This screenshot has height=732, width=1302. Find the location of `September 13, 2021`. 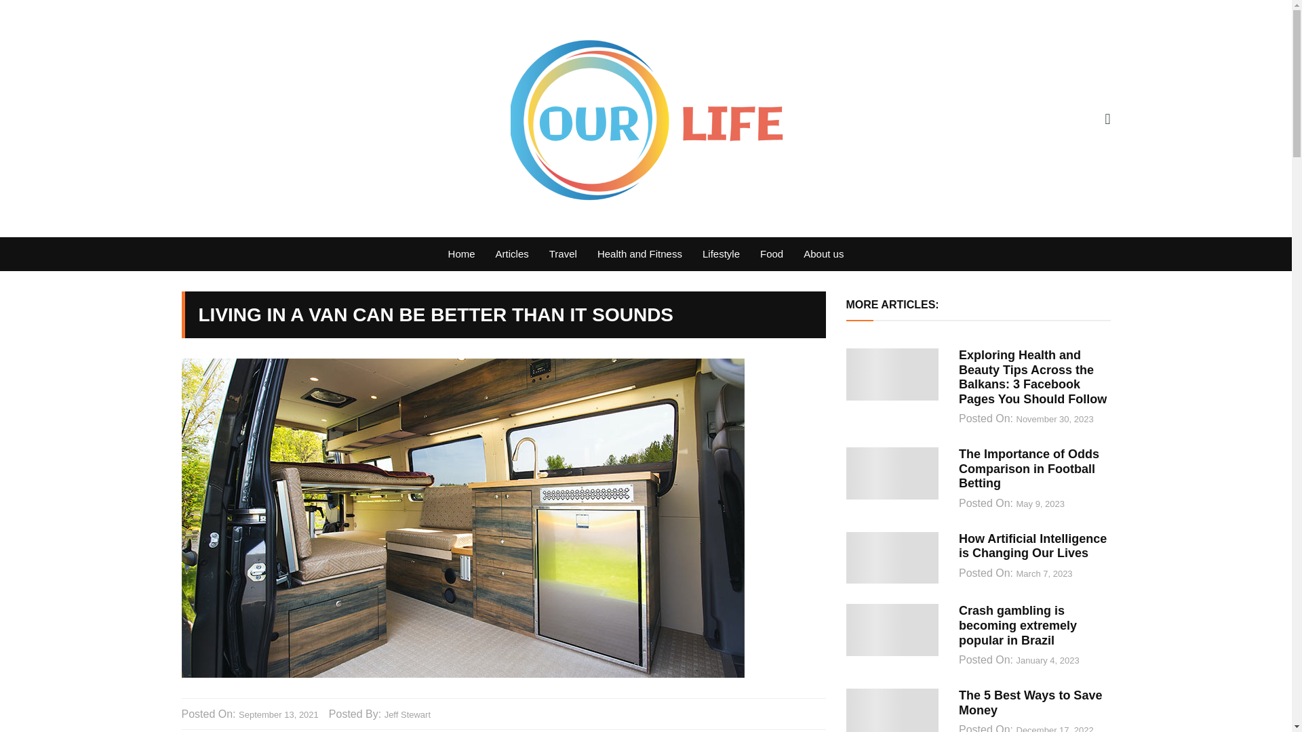

September 13, 2021 is located at coordinates (278, 714).